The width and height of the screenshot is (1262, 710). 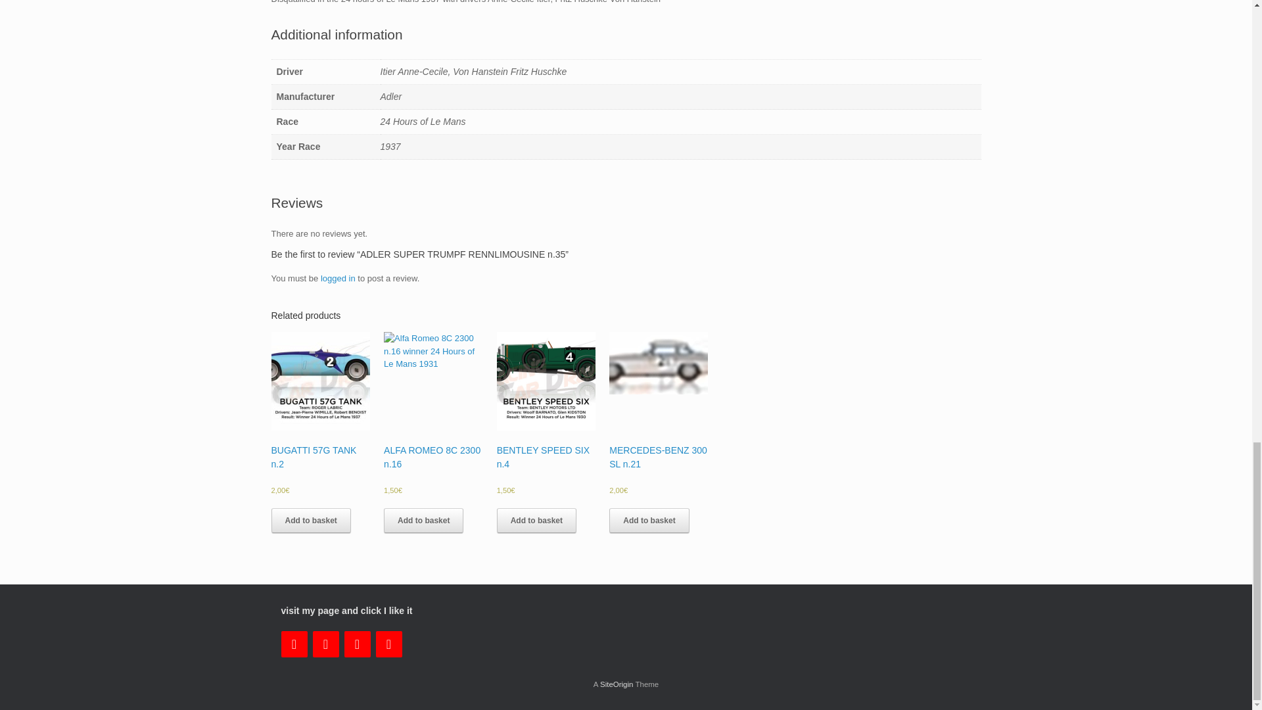 I want to click on Instagram, so click(x=358, y=644).